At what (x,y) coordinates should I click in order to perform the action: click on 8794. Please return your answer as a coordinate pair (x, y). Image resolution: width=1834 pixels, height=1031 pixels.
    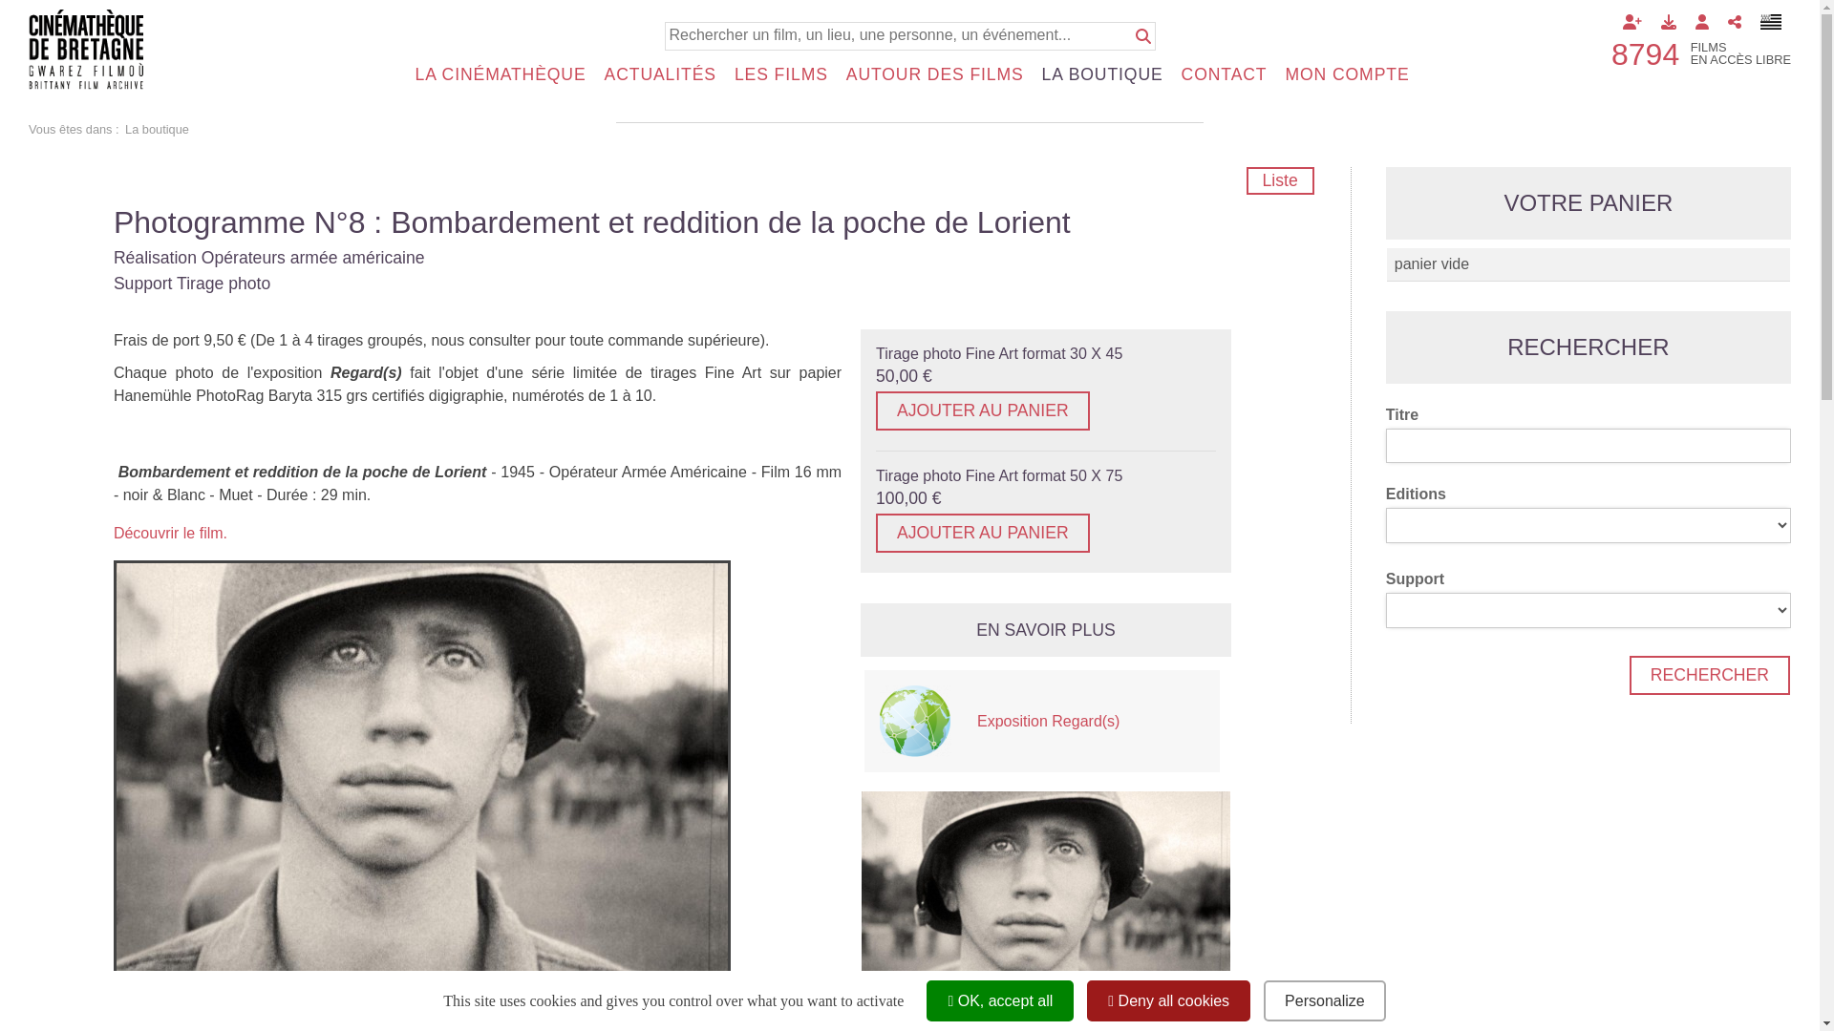
    Looking at the image, I should click on (1645, 53).